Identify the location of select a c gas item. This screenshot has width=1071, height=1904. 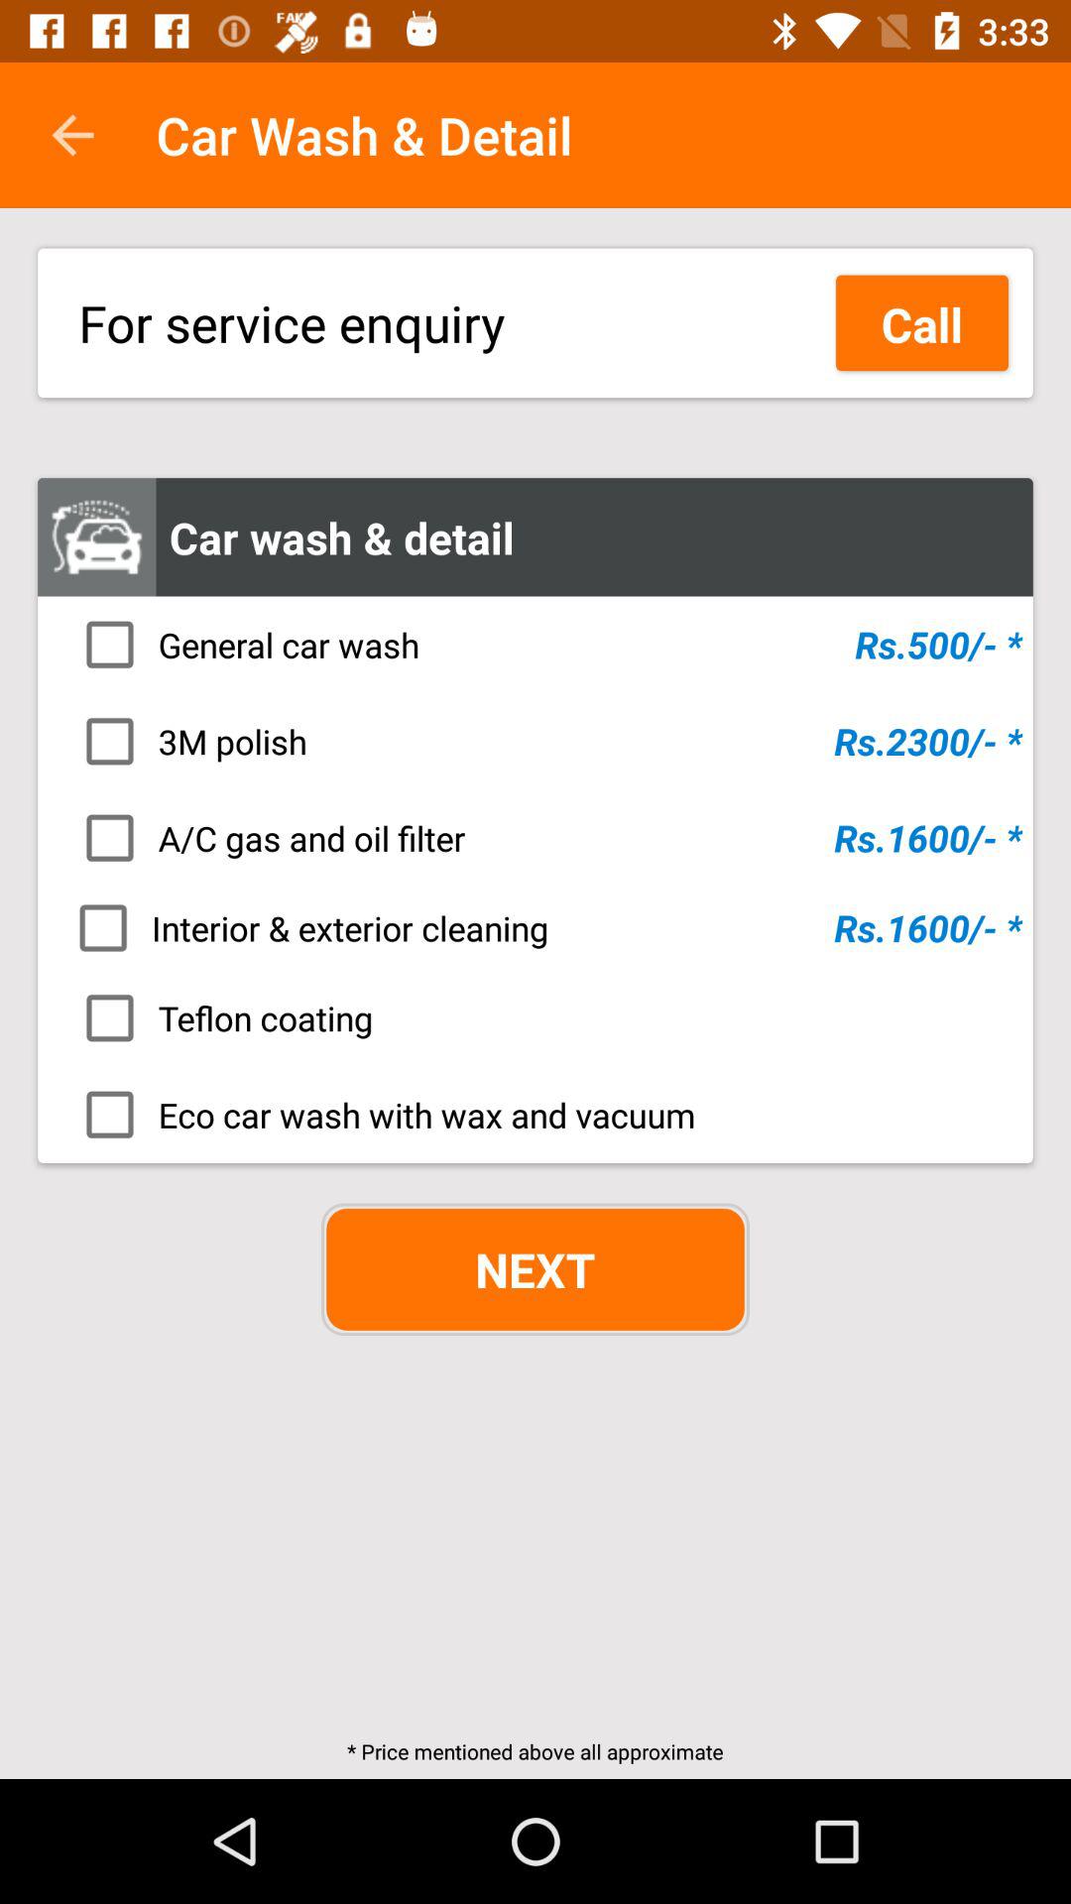
(541, 838).